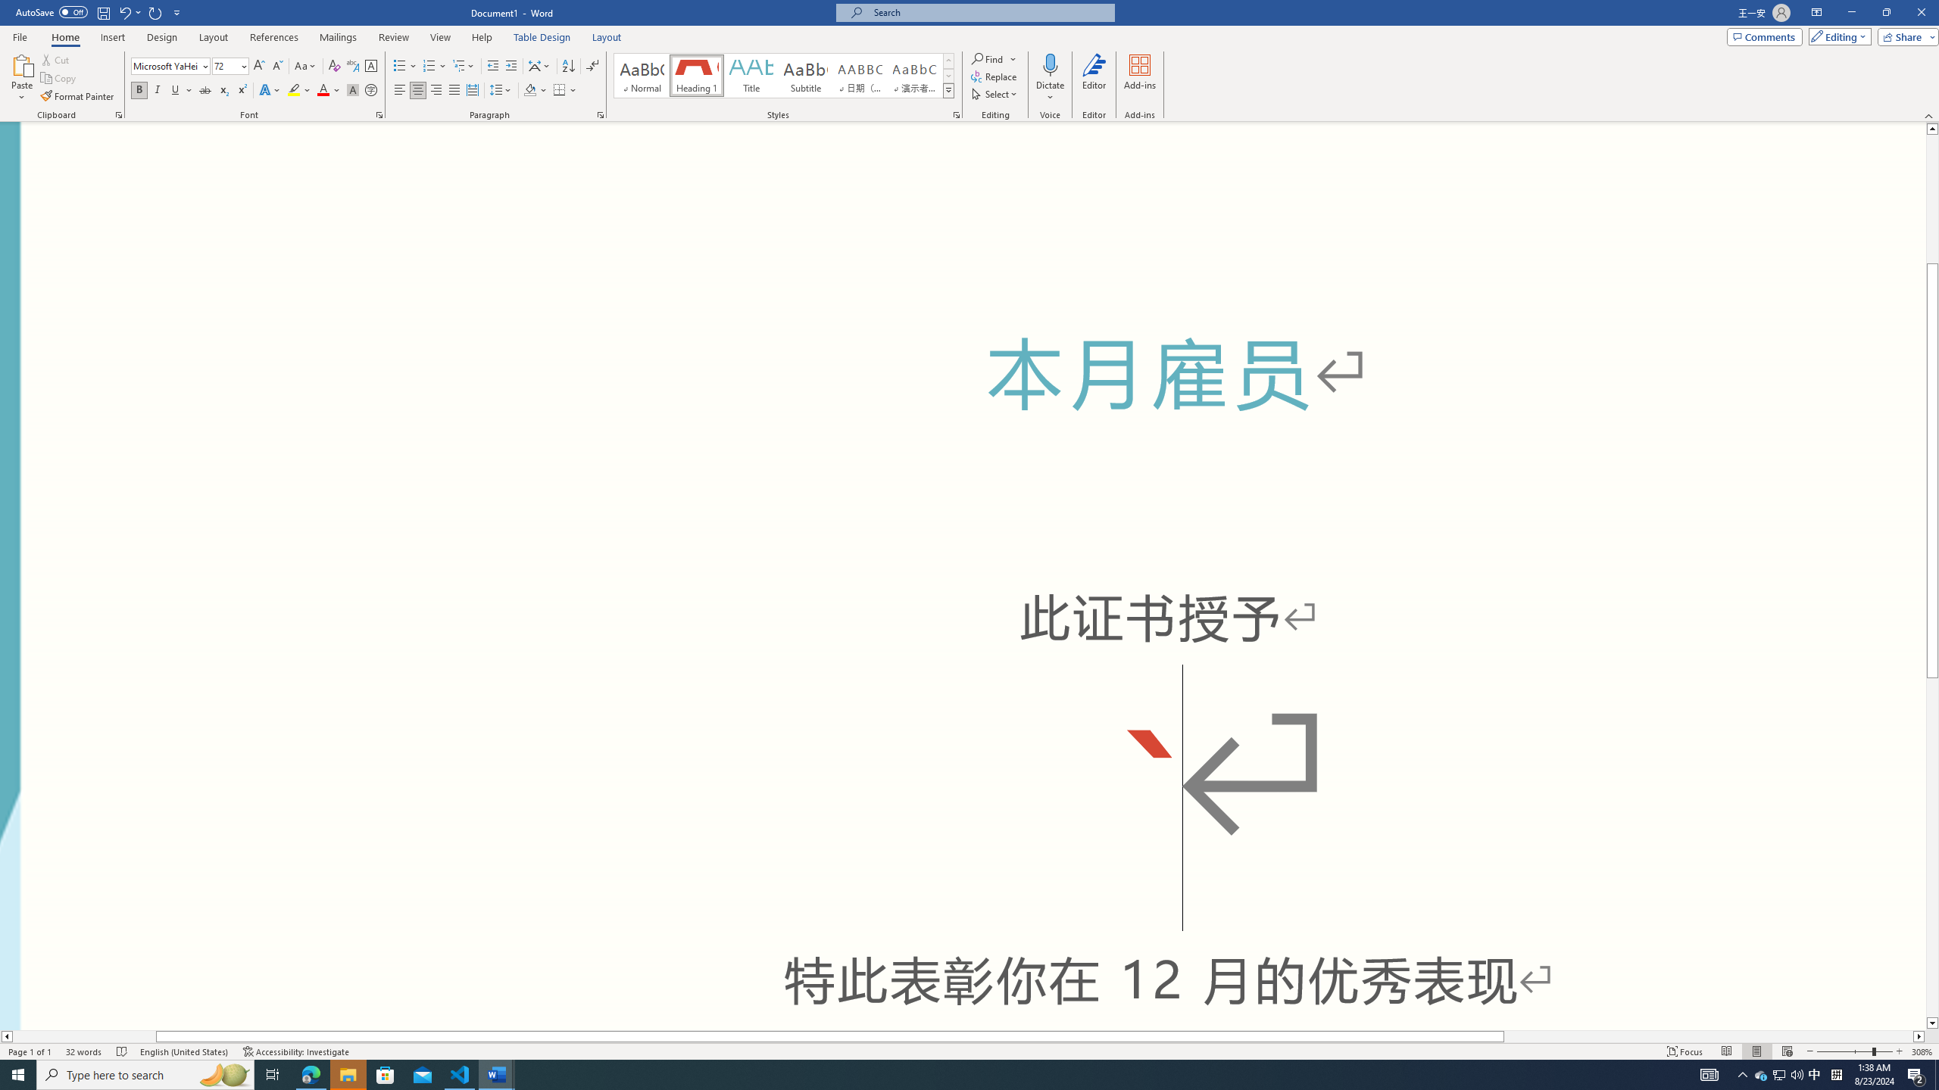  What do you see at coordinates (230, 67) in the screenshot?
I see `Font Size` at bounding box center [230, 67].